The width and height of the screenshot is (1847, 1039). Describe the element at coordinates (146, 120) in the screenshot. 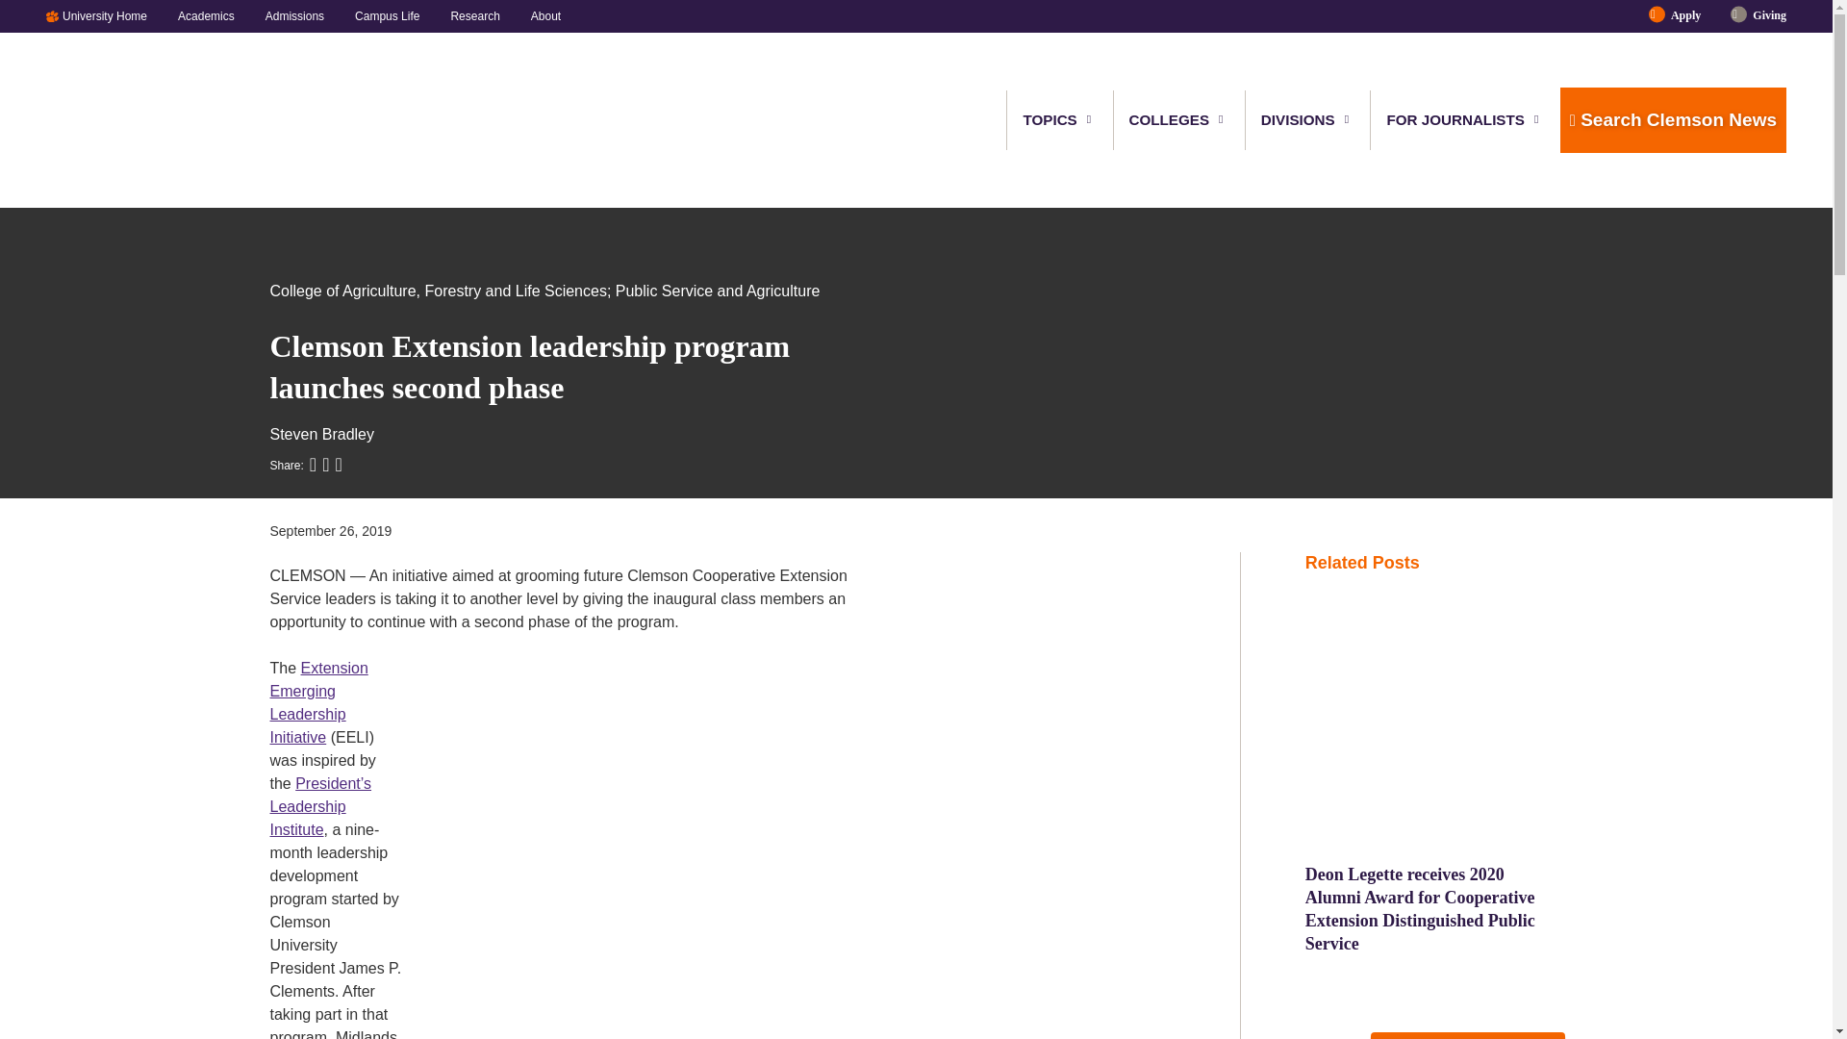

I see `Clemson News` at that location.